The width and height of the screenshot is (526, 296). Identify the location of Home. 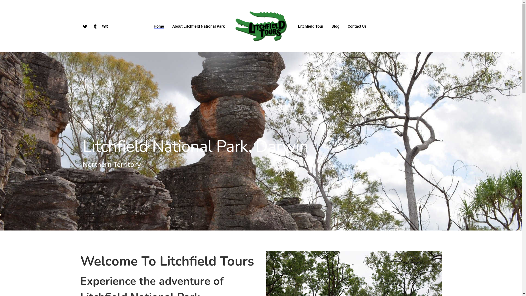
(159, 26).